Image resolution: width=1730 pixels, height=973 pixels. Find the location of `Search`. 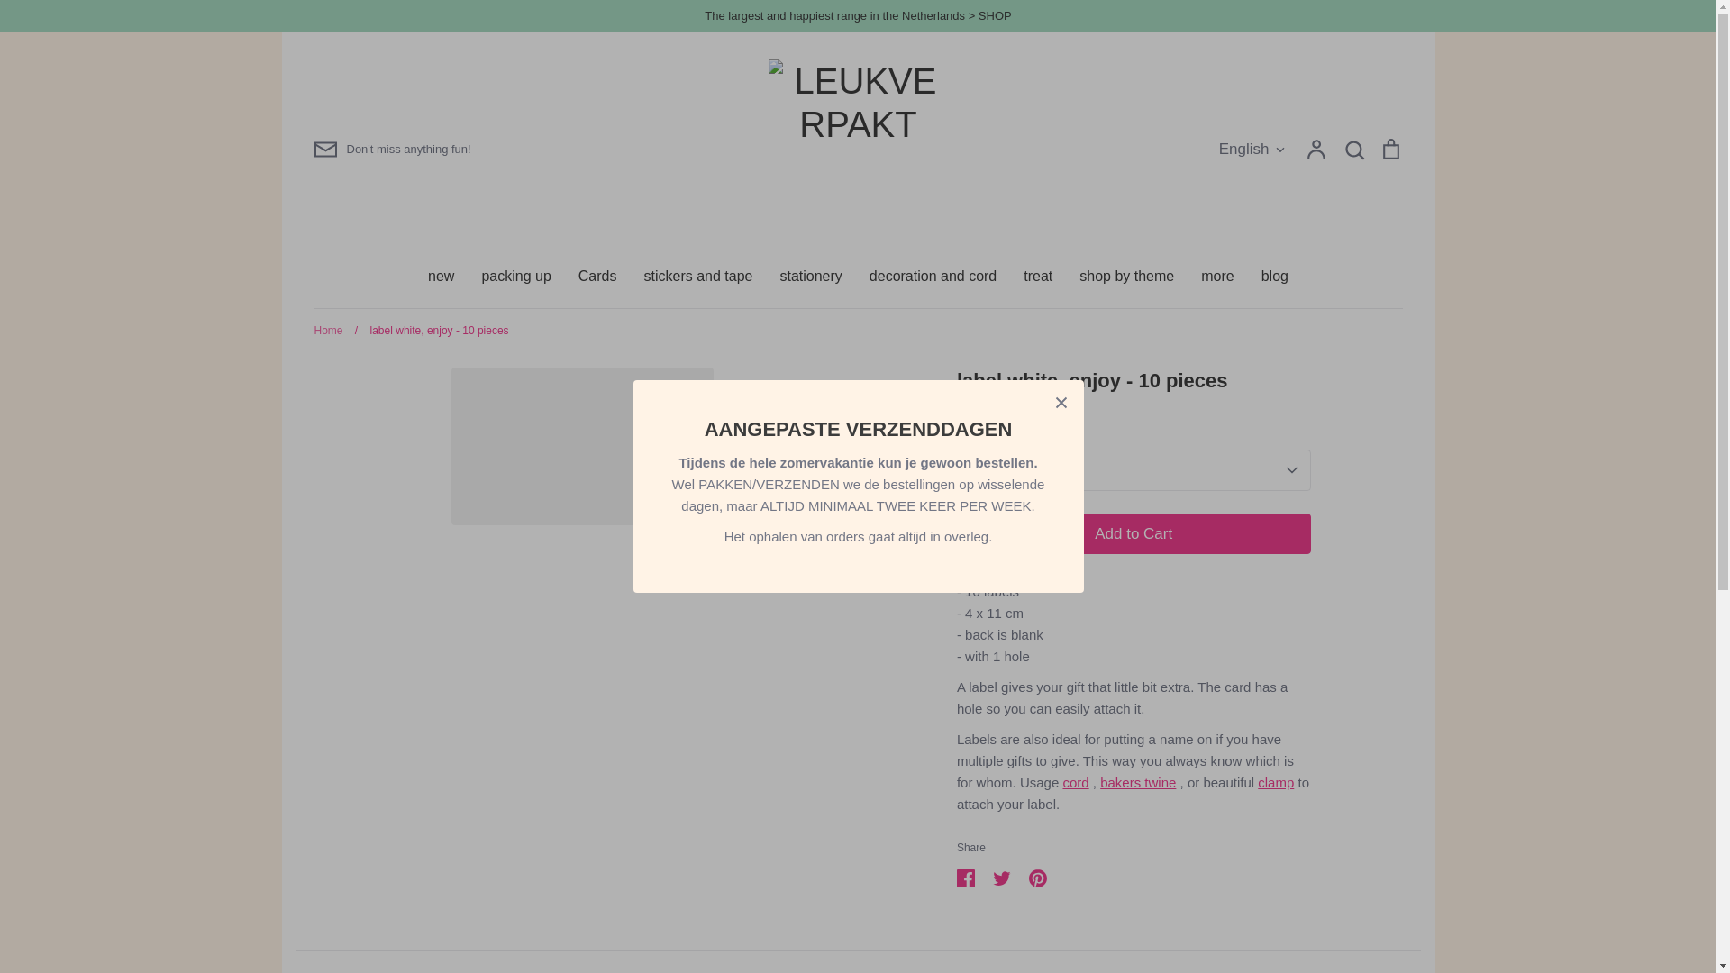

Search is located at coordinates (1353, 150).